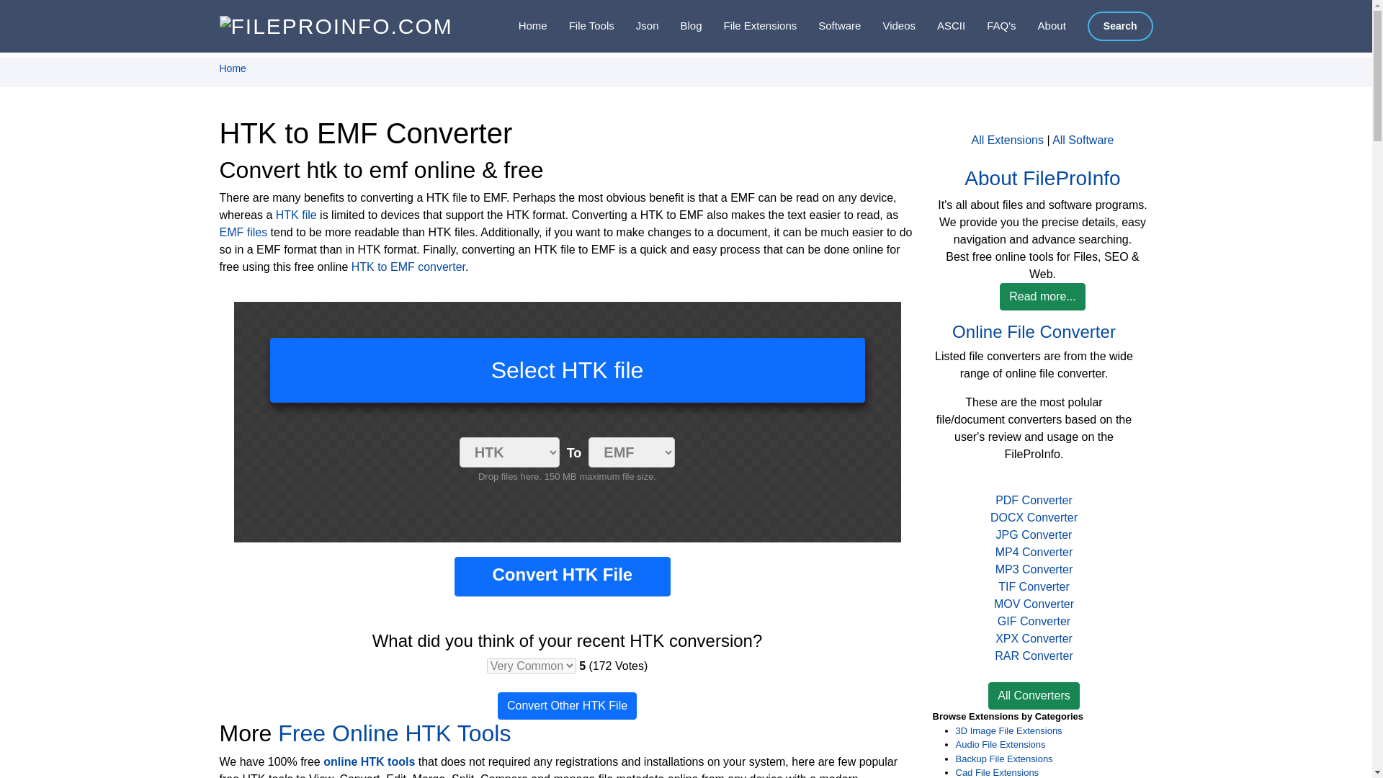 Image resolution: width=1383 pixels, height=778 pixels. What do you see at coordinates (408, 267) in the screenshot?
I see `HTK to EMF converter` at bounding box center [408, 267].